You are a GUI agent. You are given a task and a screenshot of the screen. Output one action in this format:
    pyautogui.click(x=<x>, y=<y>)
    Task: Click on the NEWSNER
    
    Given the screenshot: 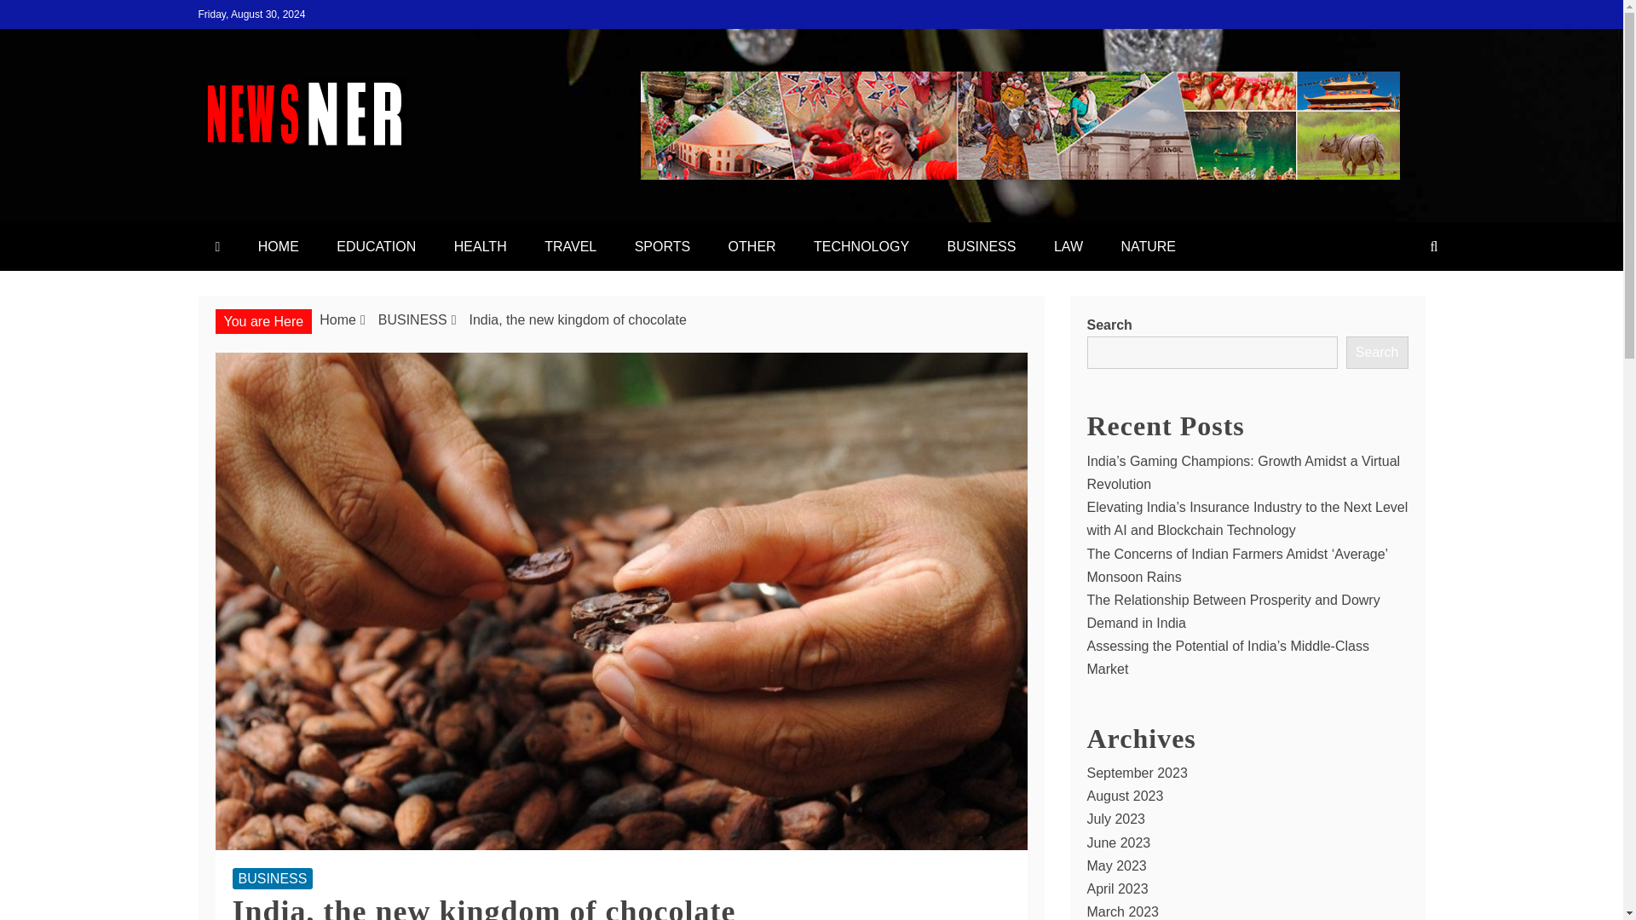 What is the action you would take?
    pyautogui.click(x=308, y=189)
    